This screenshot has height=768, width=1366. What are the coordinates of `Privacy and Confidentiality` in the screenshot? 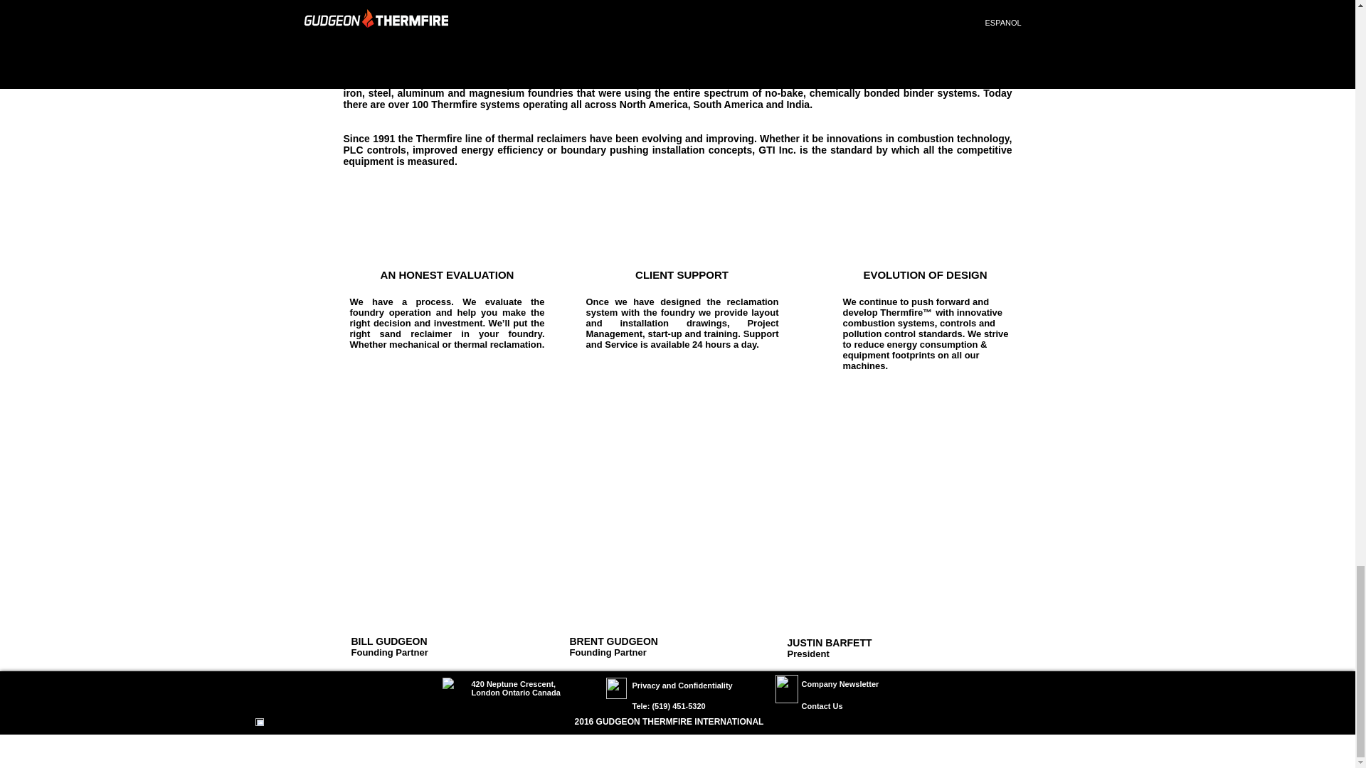 It's located at (682, 685).